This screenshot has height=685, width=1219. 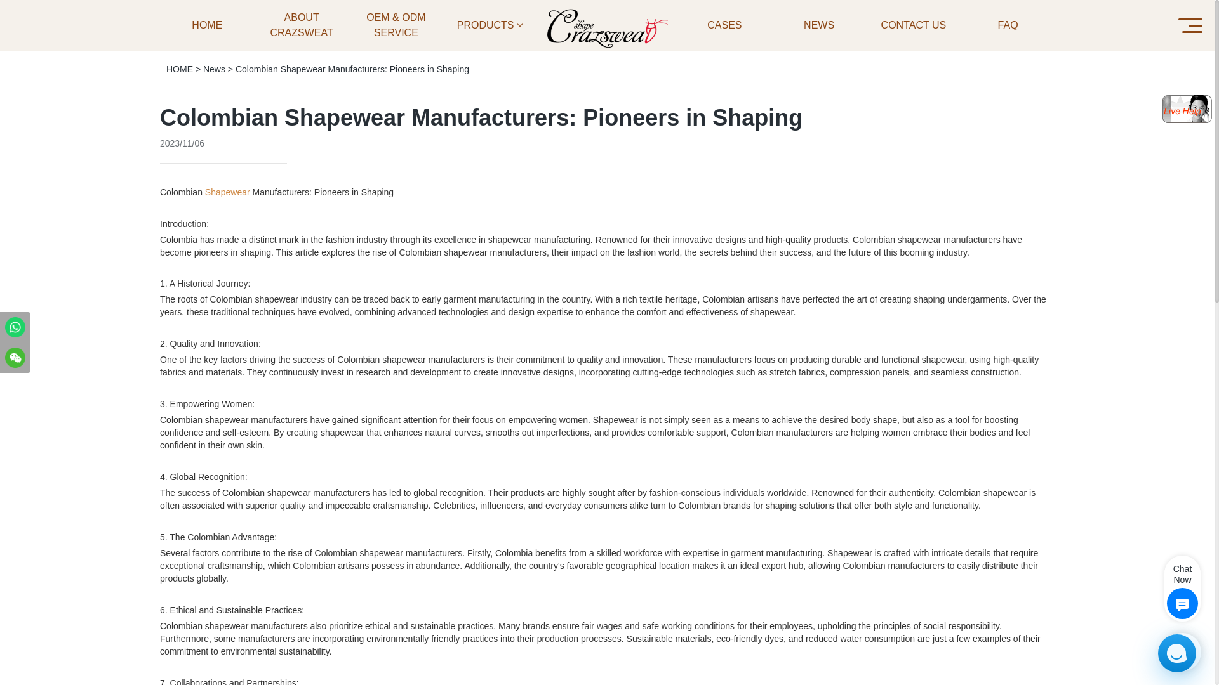 I want to click on News, so click(x=215, y=68).